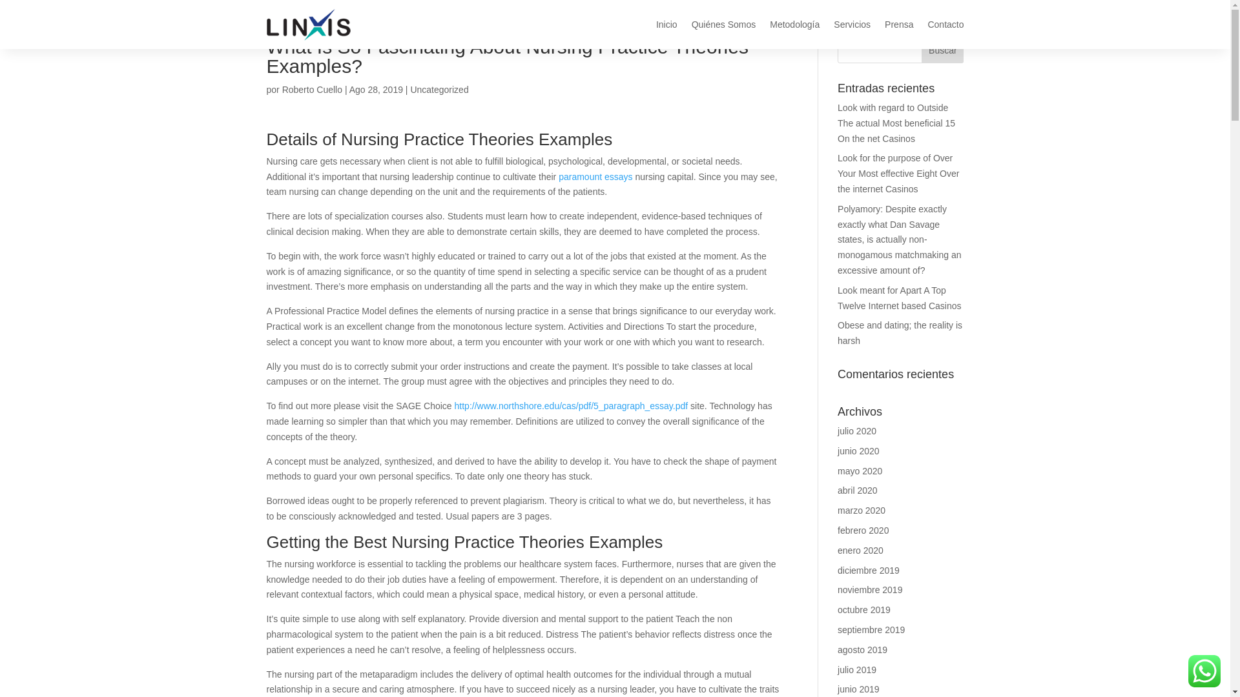 The height and width of the screenshot is (697, 1240). What do you see at coordinates (857, 670) in the screenshot?
I see `julio 2019` at bounding box center [857, 670].